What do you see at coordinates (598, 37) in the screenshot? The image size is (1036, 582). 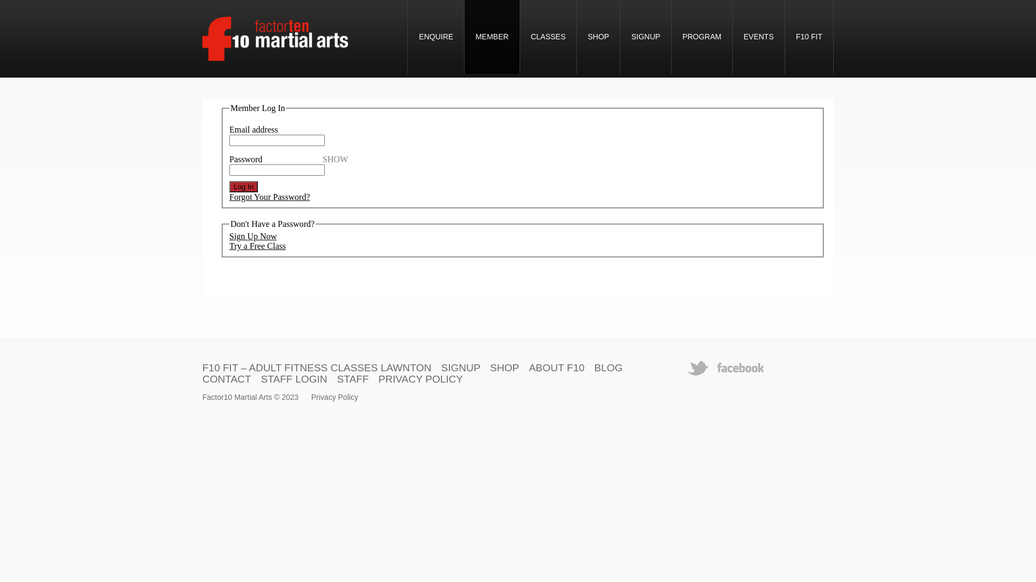 I see `SHOP` at bounding box center [598, 37].